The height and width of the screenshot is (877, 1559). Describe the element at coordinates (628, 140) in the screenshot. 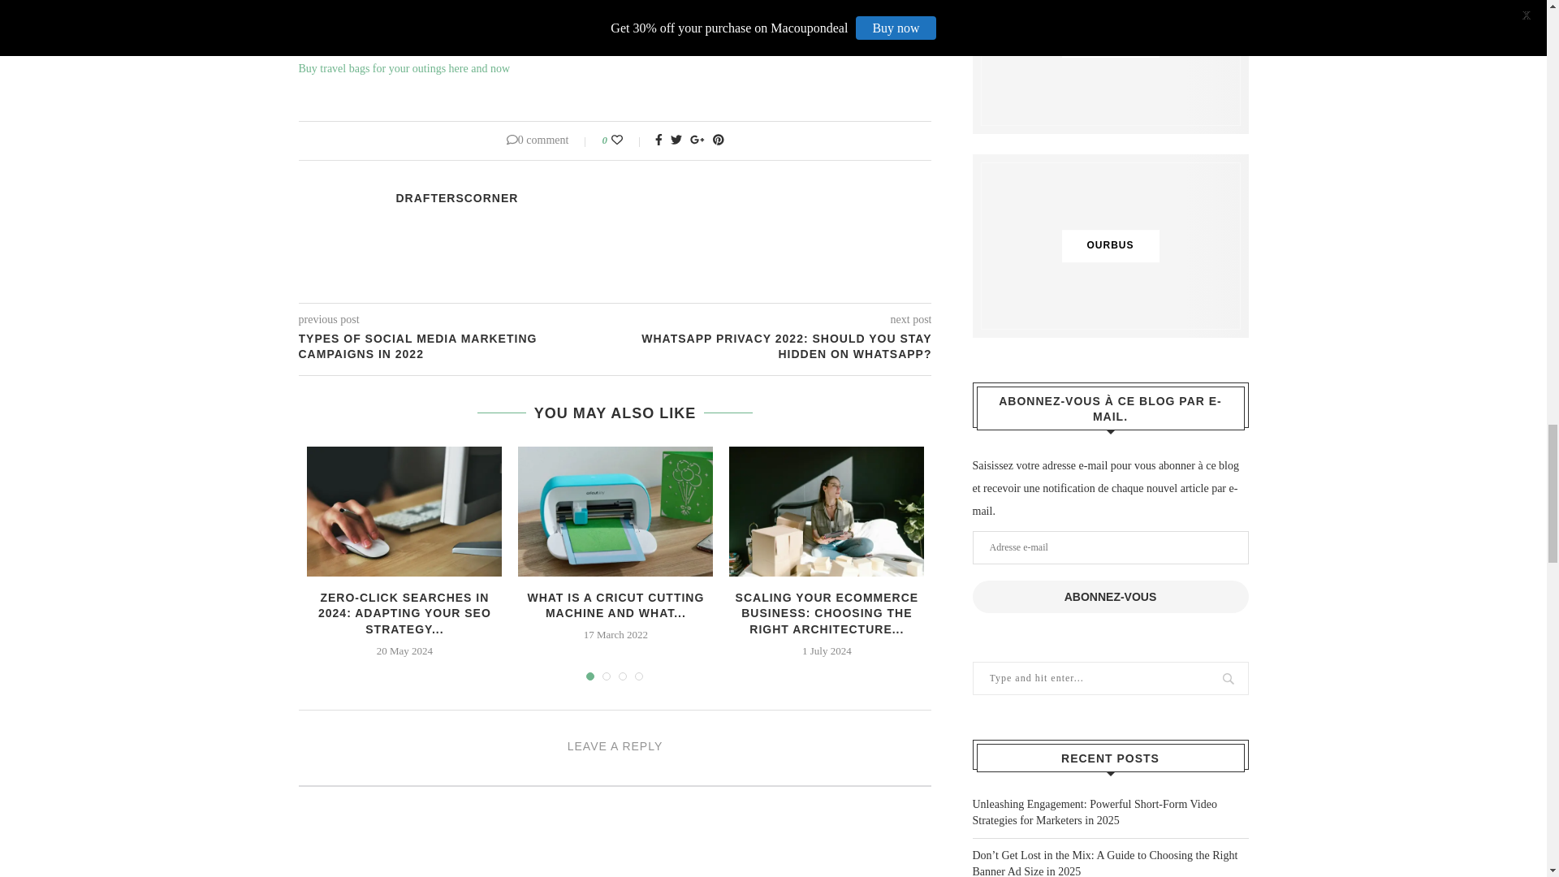

I see `Like` at that location.